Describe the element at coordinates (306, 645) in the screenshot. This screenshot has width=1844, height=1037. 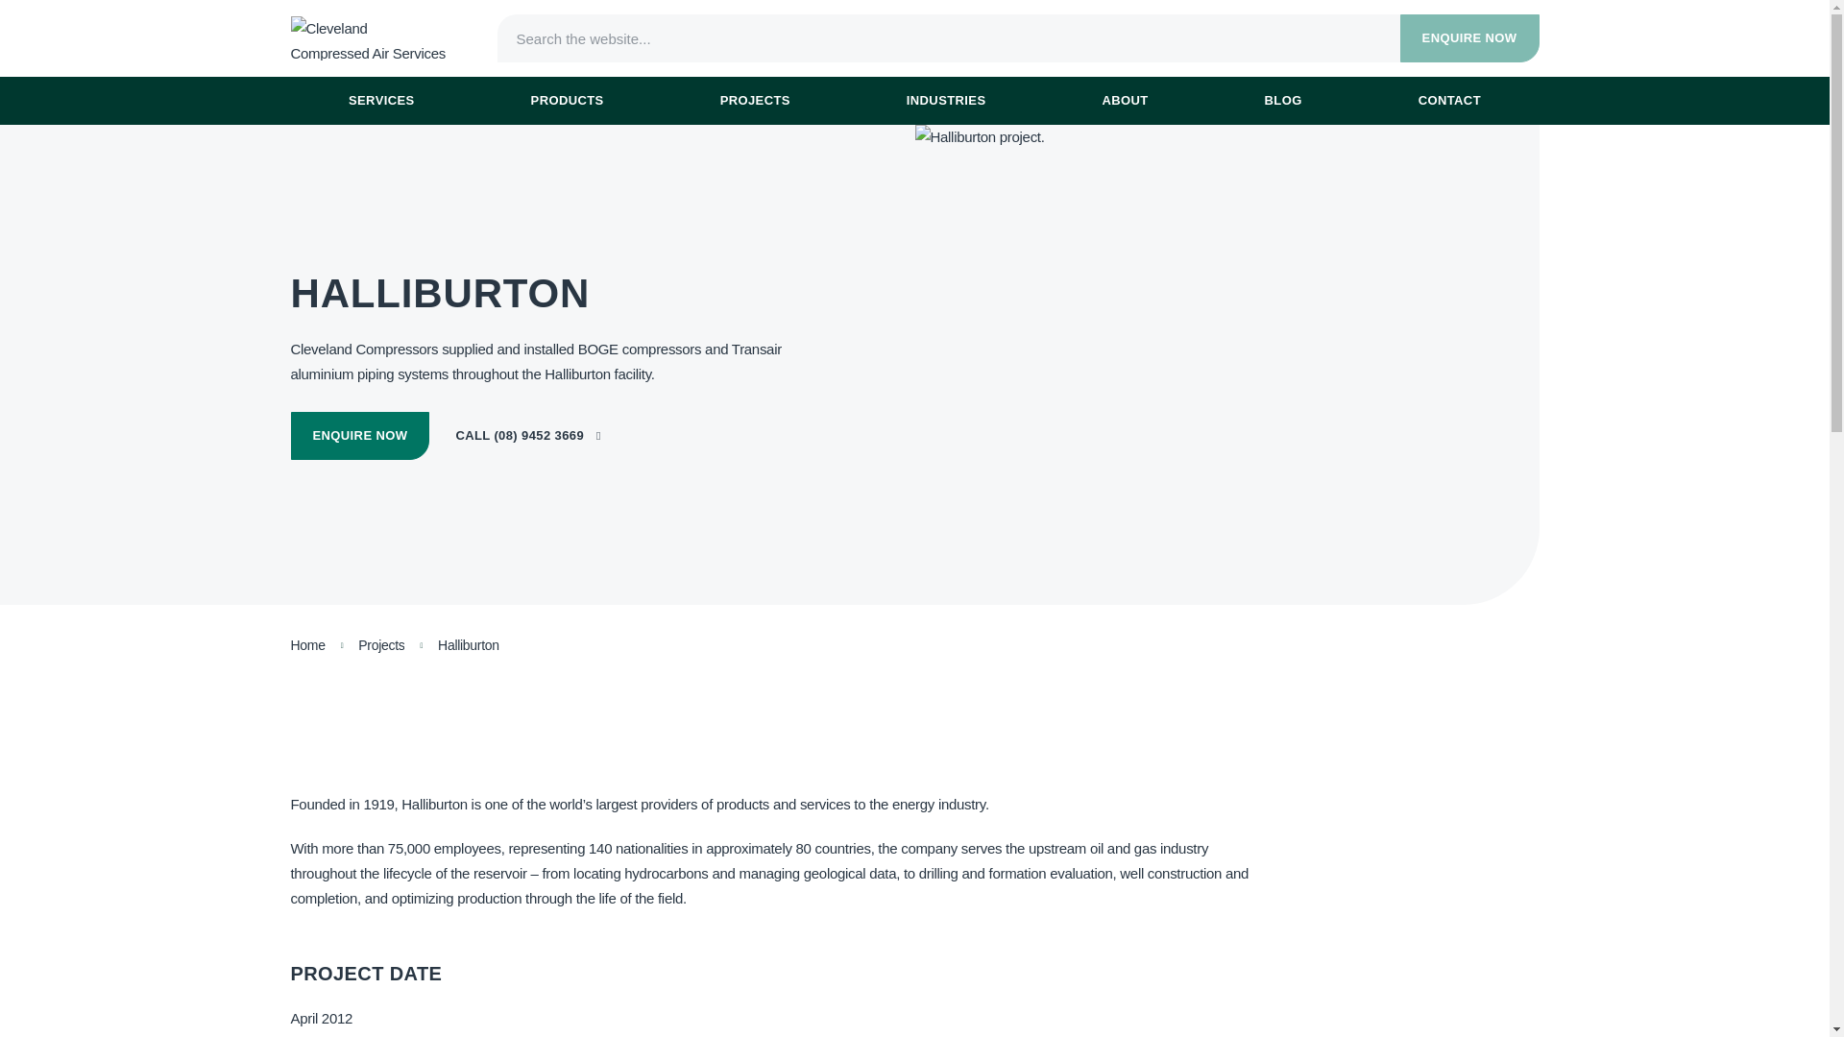
I see `Home` at that location.